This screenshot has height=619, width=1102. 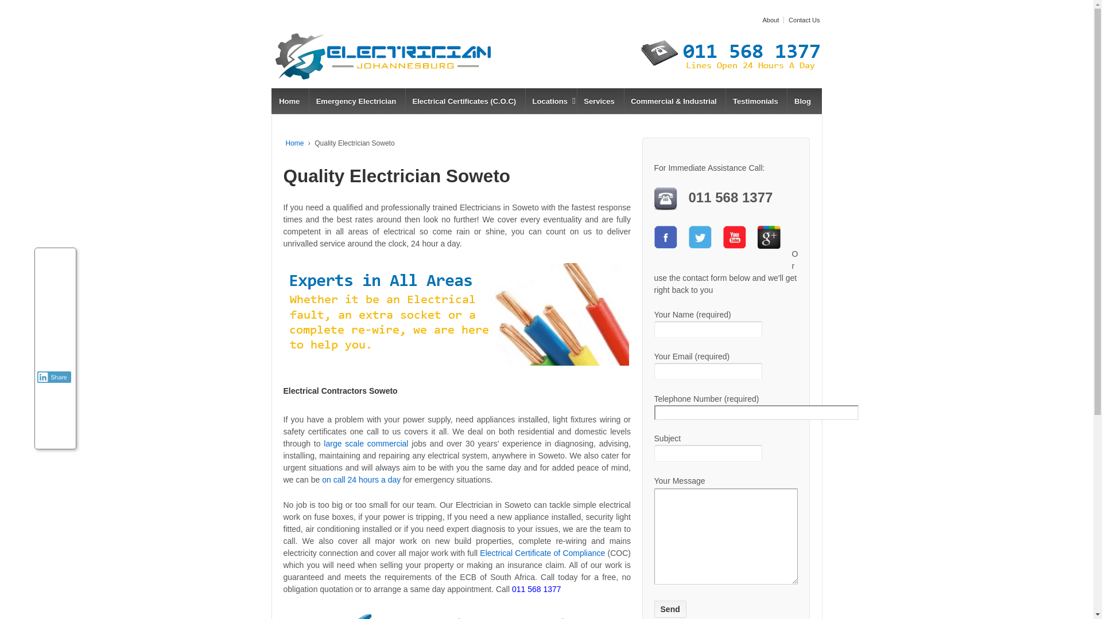 What do you see at coordinates (356, 101) in the screenshot?
I see `24 hour Electrician Johannesburg` at bounding box center [356, 101].